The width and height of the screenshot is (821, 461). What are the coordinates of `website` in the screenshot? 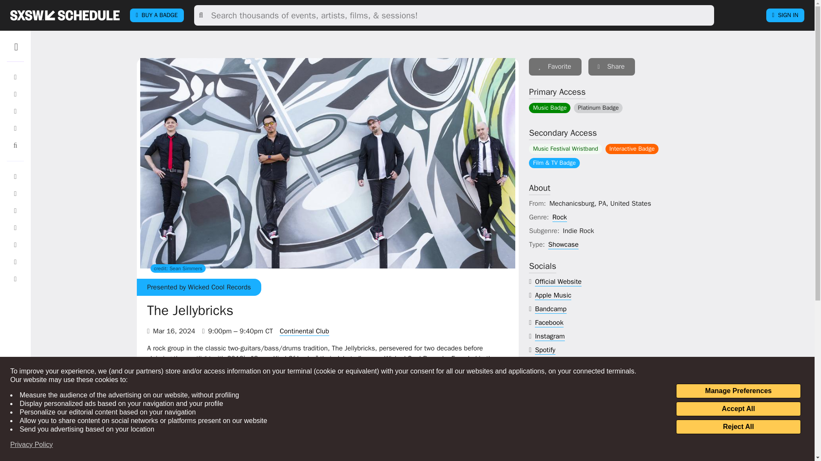 It's located at (558, 282).